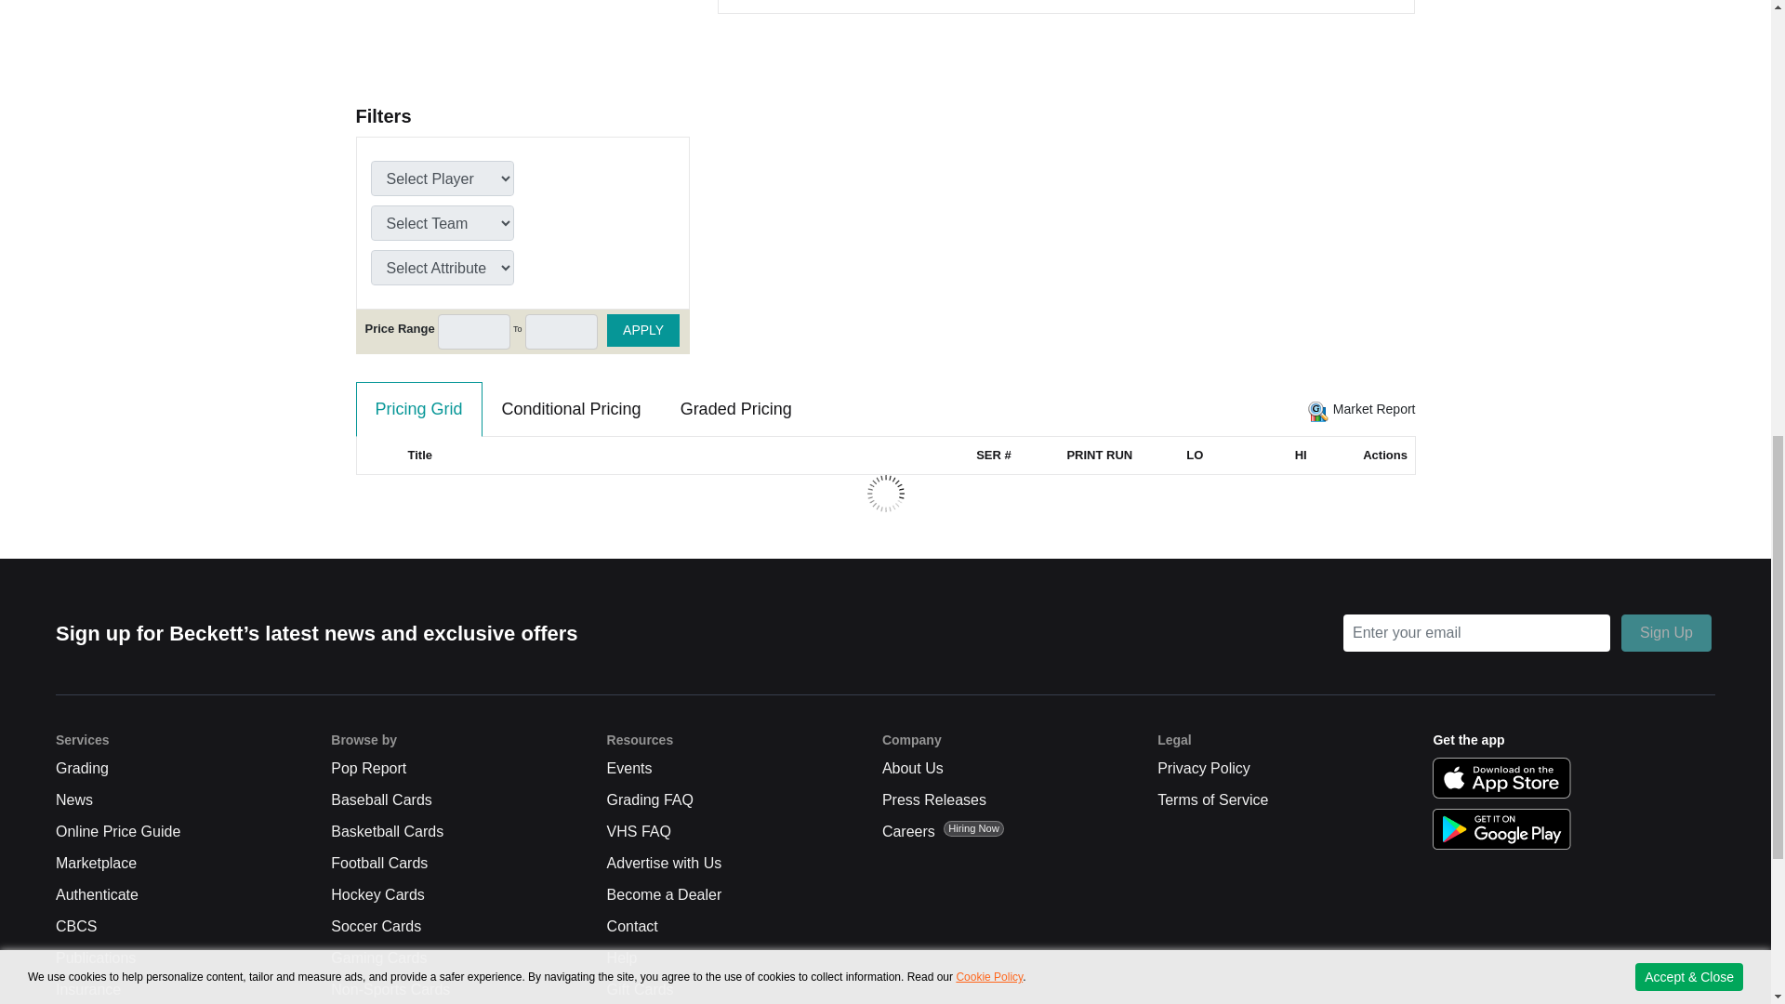 The width and height of the screenshot is (1785, 1004). What do you see at coordinates (73, 799) in the screenshot?
I see `News` at bounding box center [73, 799].